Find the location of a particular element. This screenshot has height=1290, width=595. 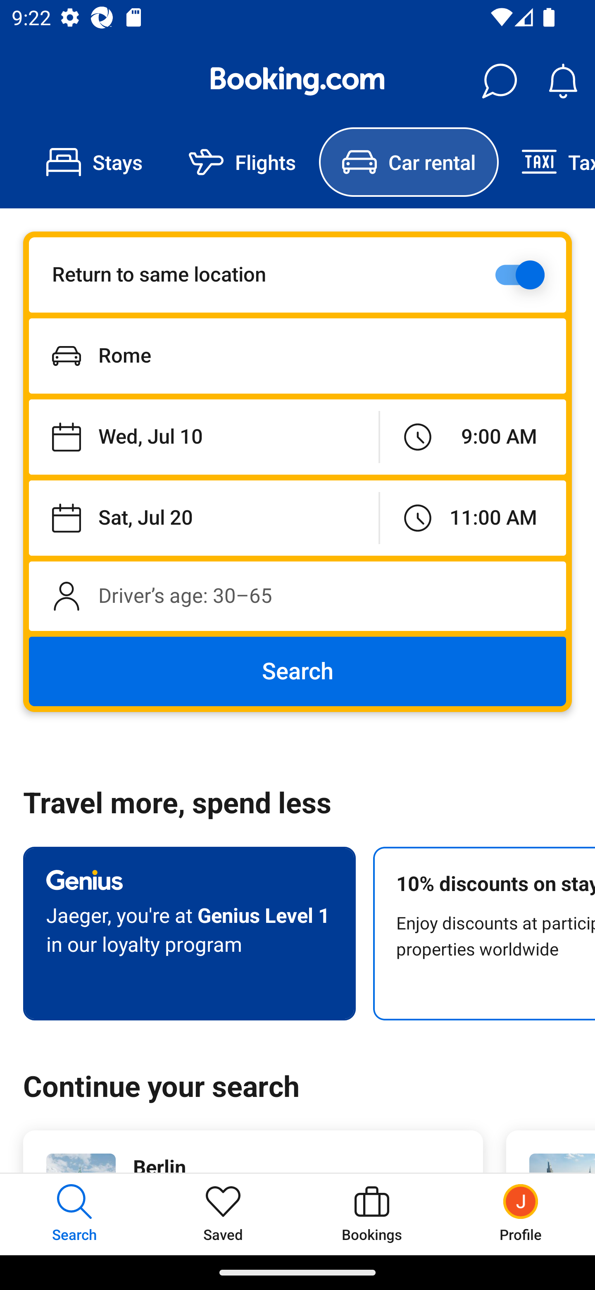

Taxi is located at coordinates (547, 162).